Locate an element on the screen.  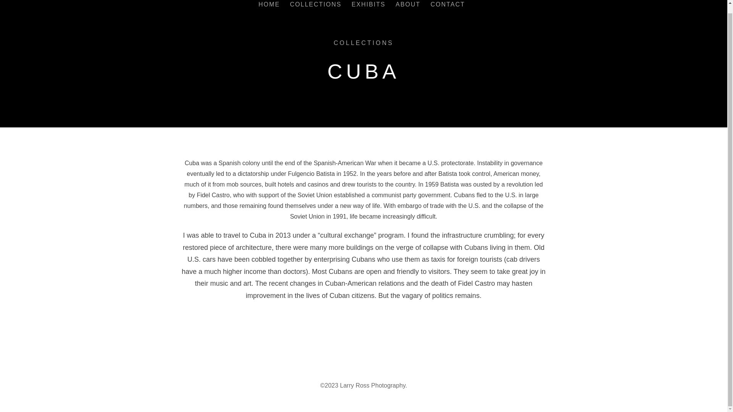
COLLECTIONS is located at coordinates (363, 43).